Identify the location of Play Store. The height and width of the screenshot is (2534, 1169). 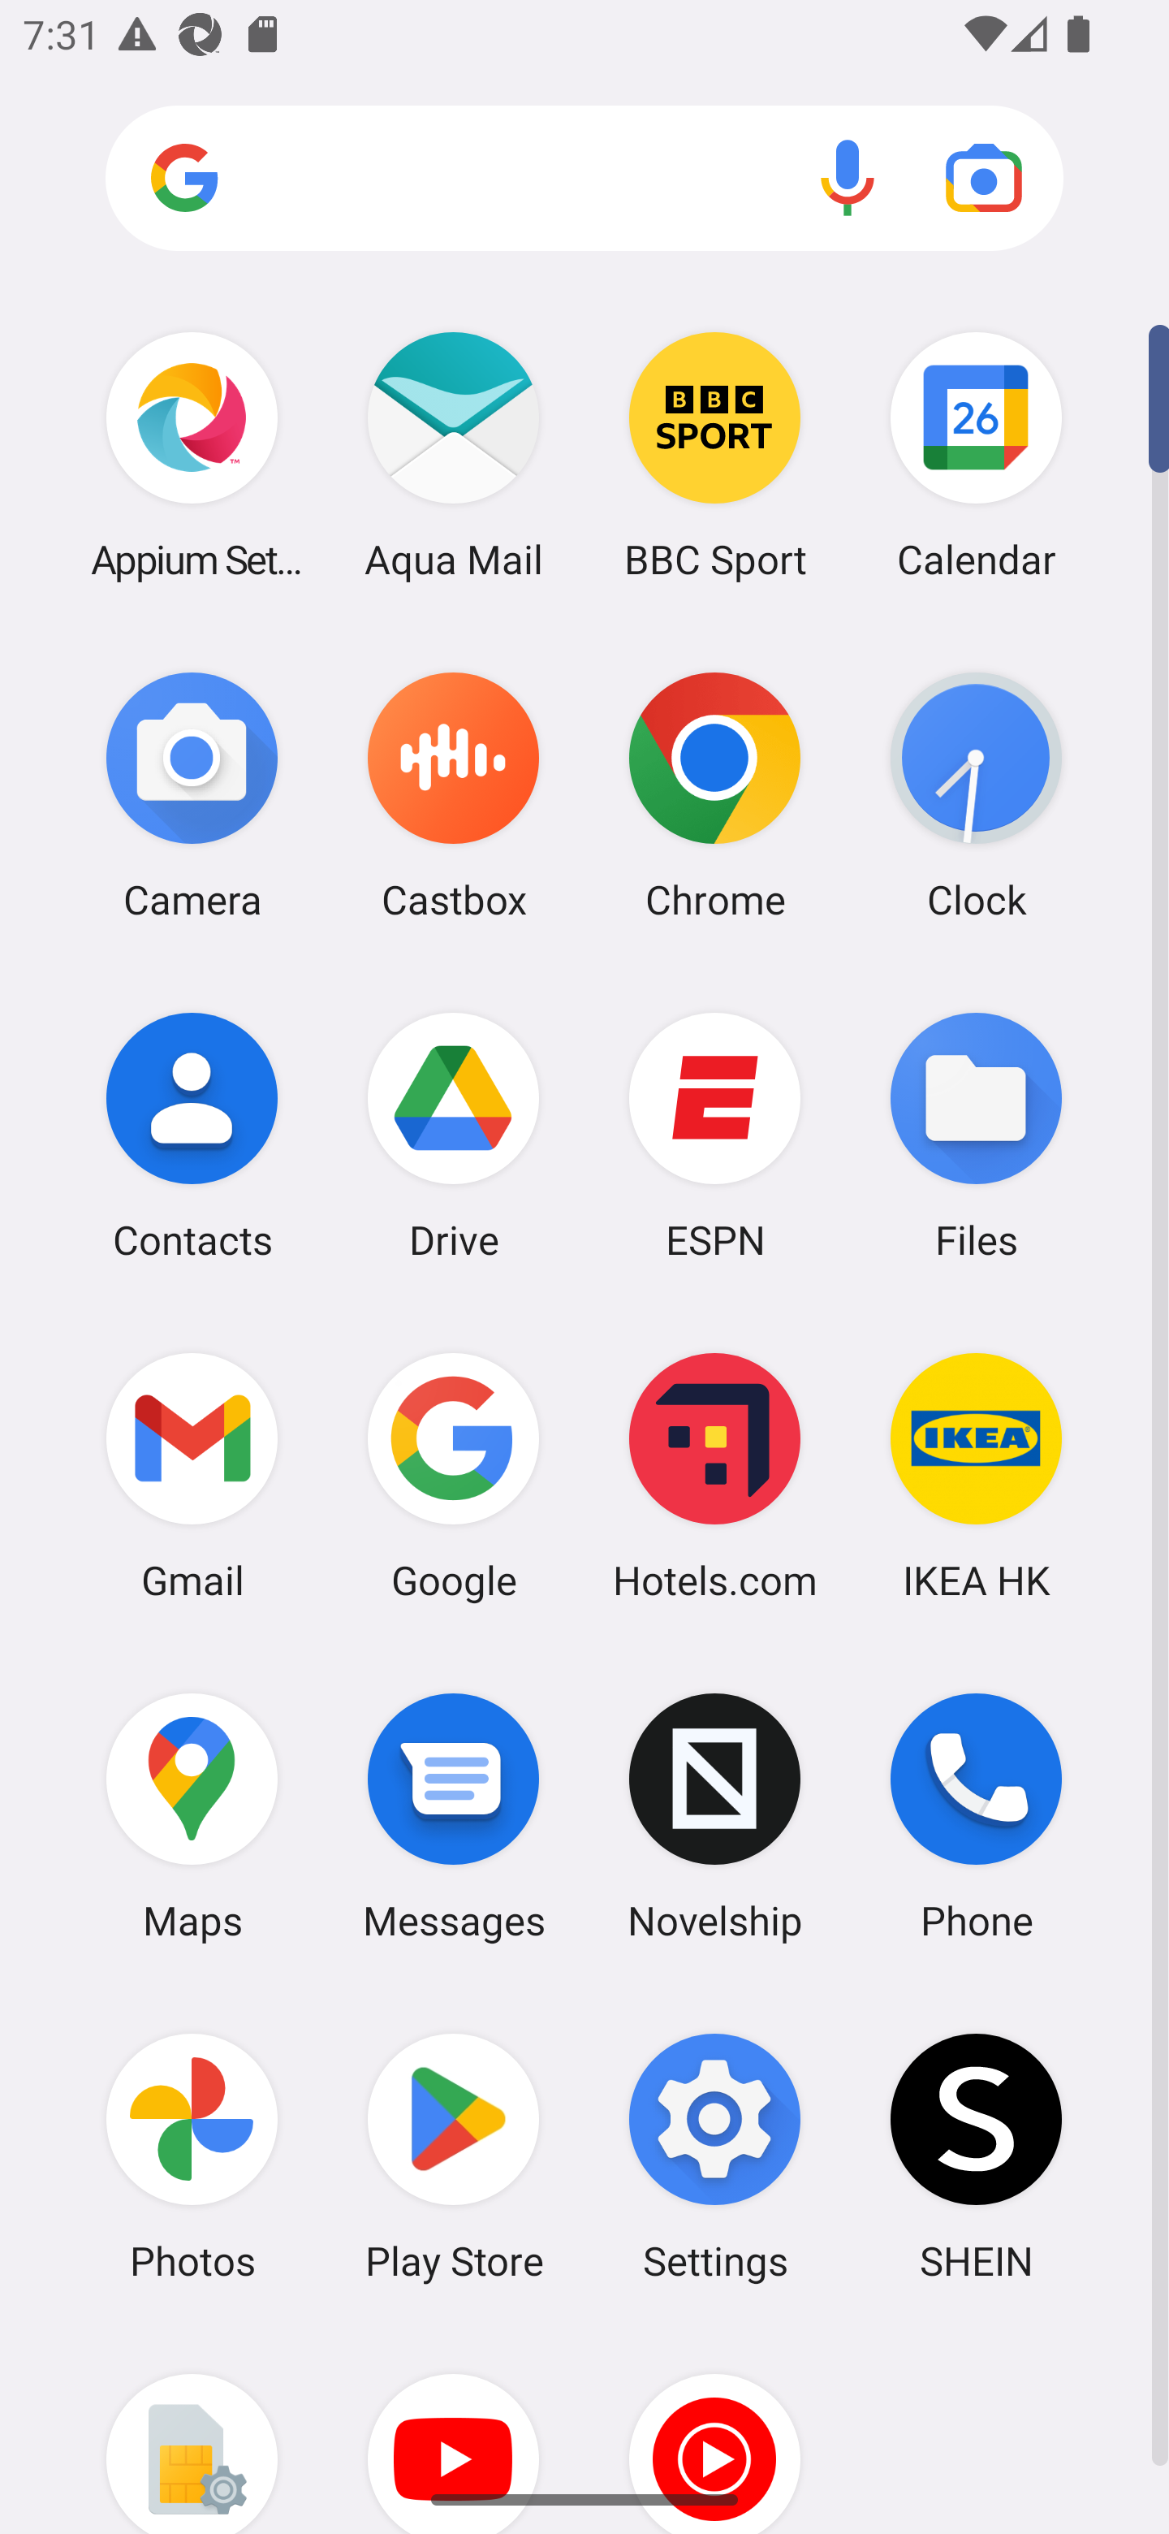
(453, 2156).